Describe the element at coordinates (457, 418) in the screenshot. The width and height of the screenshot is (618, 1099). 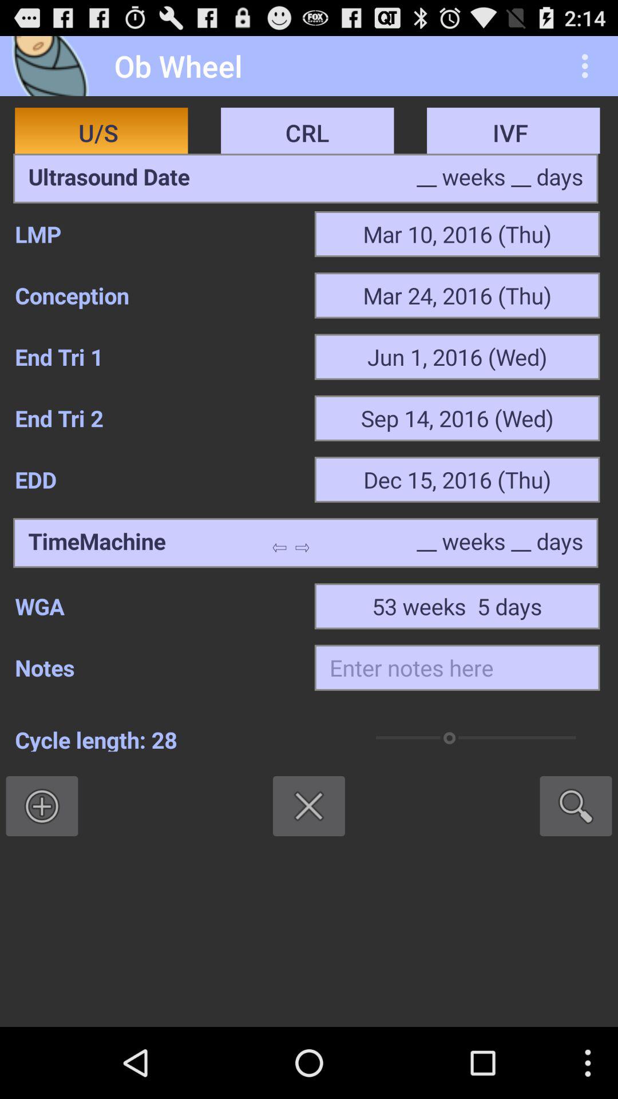
I see `scroll to sep 14 2016 icon` at that location.